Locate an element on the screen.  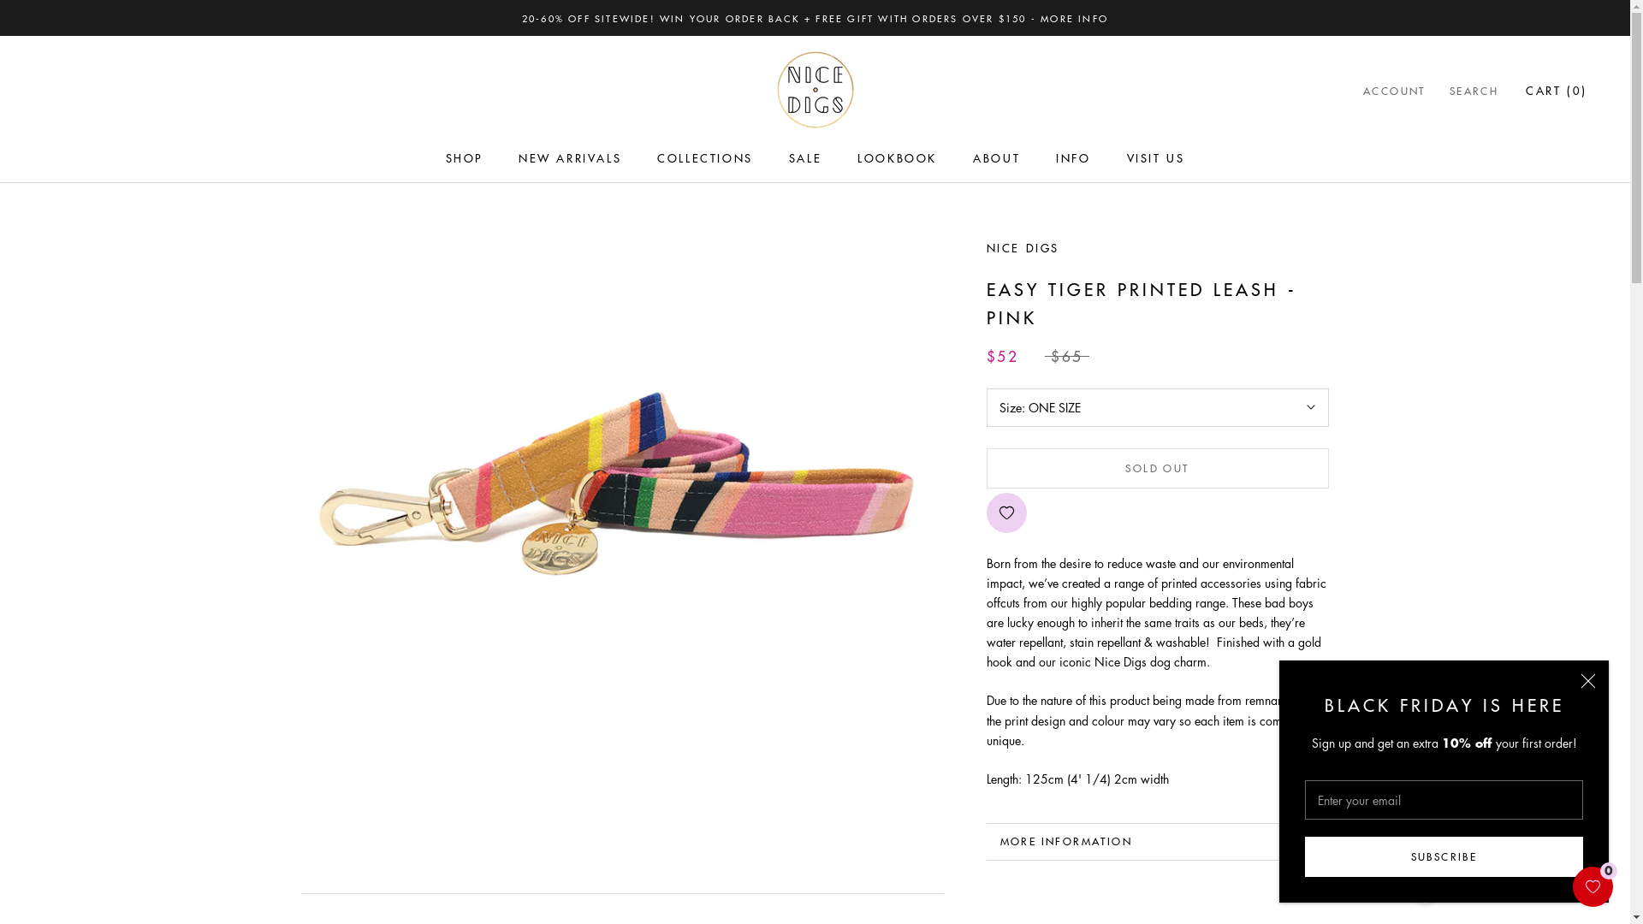
VISIT US
VISIT US is located at coordinates (1156, 157).